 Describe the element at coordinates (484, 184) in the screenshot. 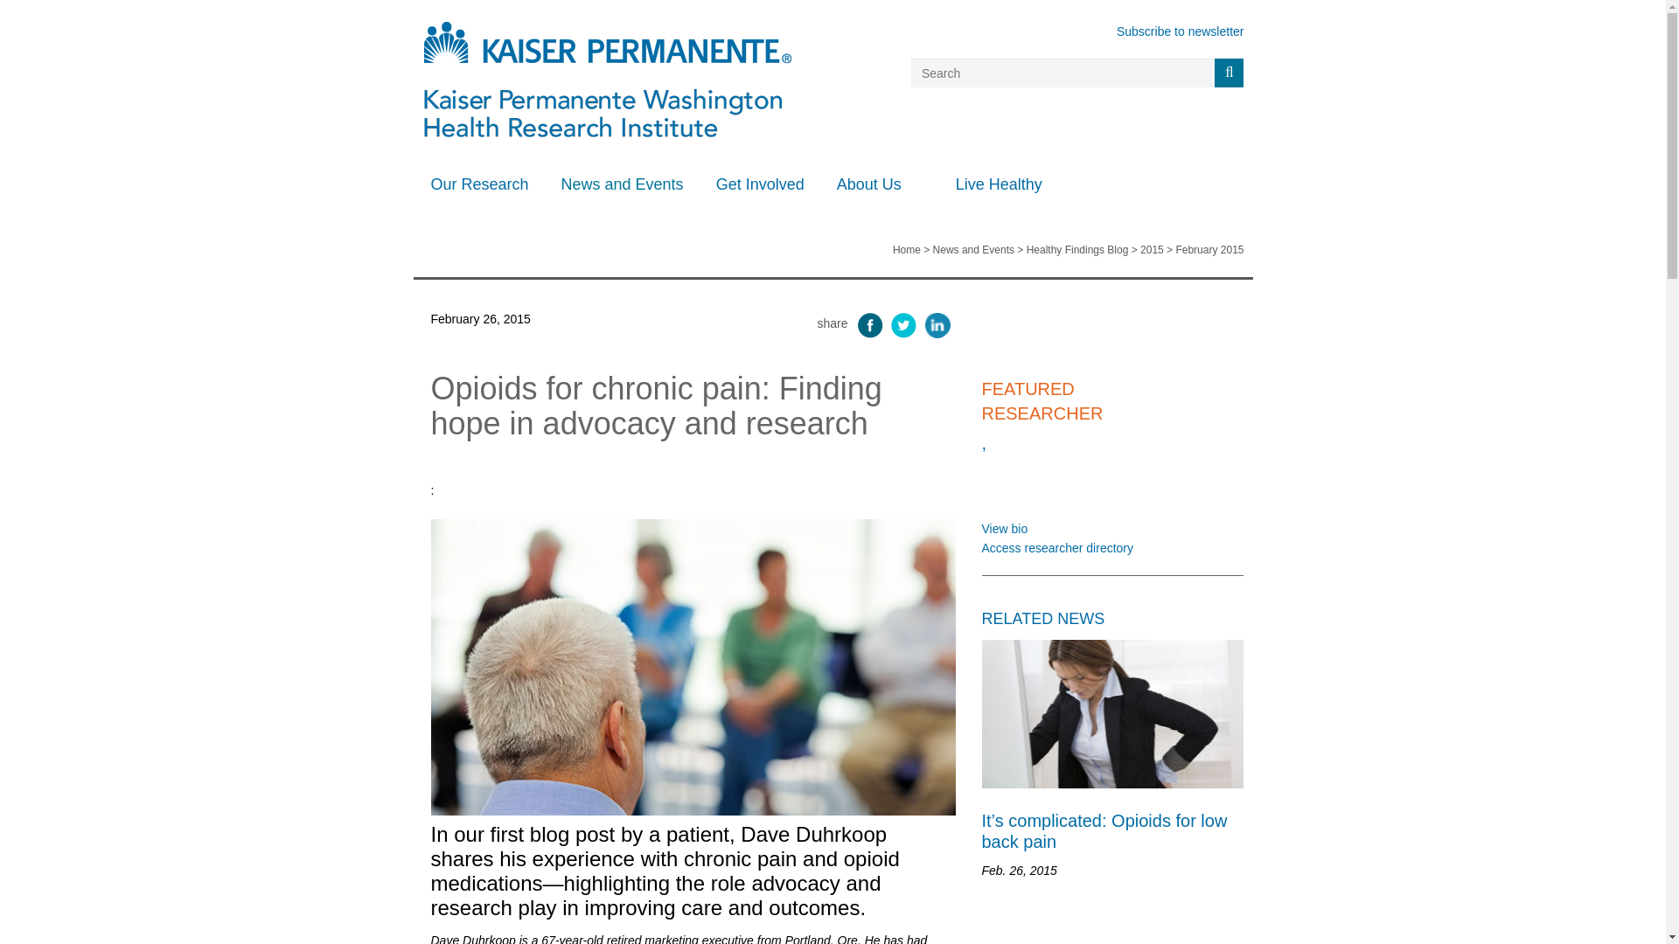

I see `Our Research` at that location.